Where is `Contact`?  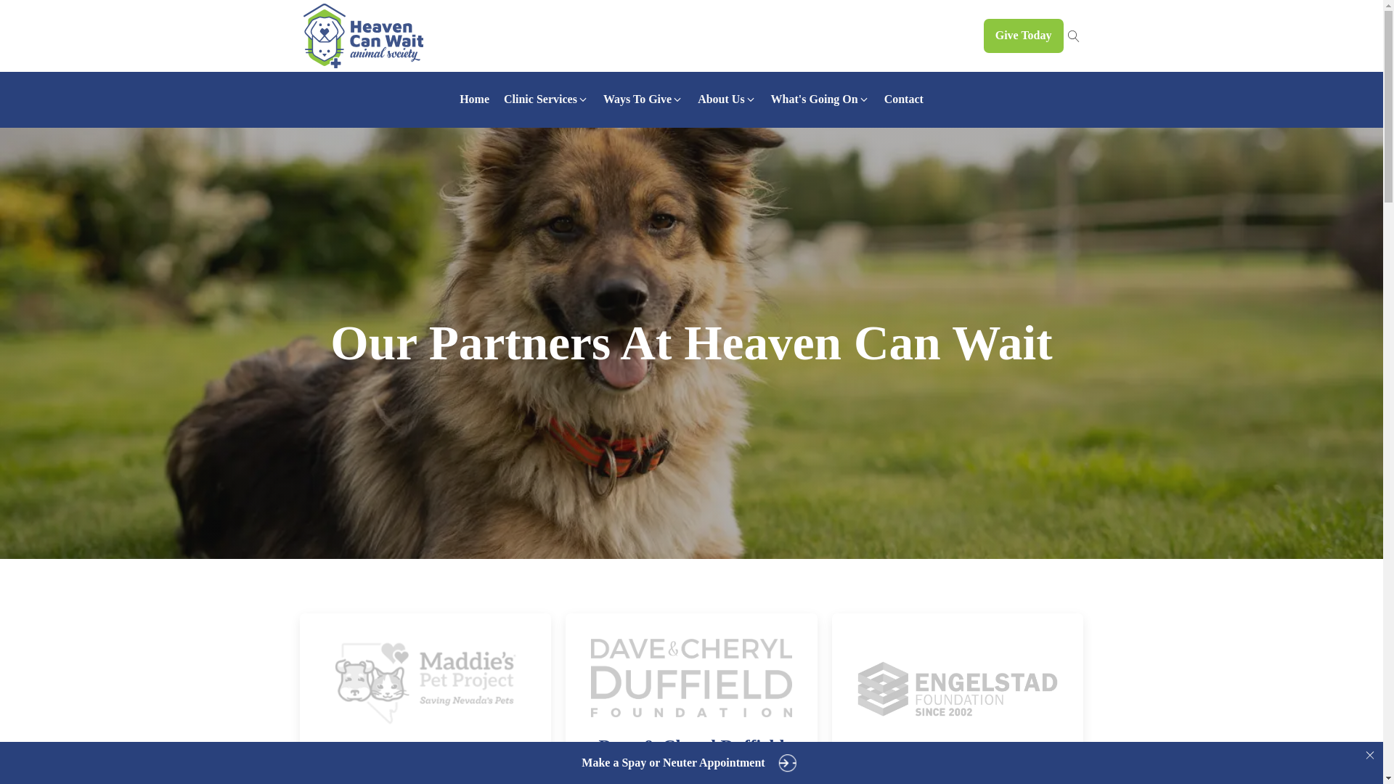 Contact is located at coordinates (903, 99).